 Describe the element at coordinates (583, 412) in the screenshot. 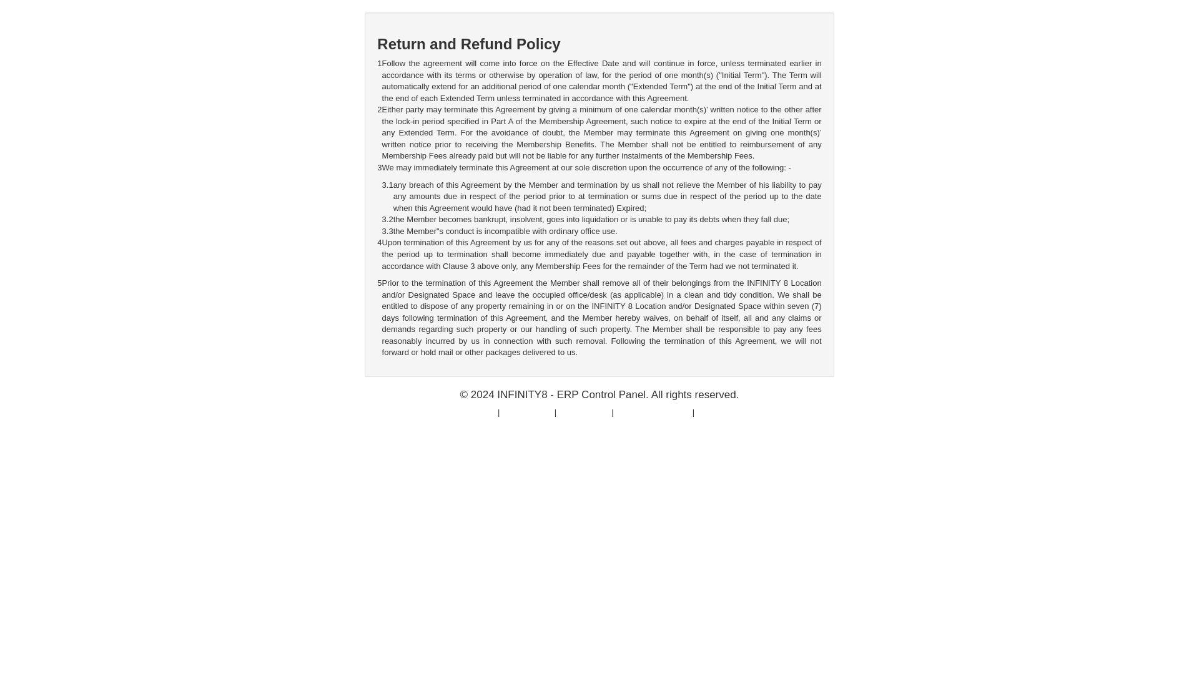

I see `Privacy Policy` at that location.